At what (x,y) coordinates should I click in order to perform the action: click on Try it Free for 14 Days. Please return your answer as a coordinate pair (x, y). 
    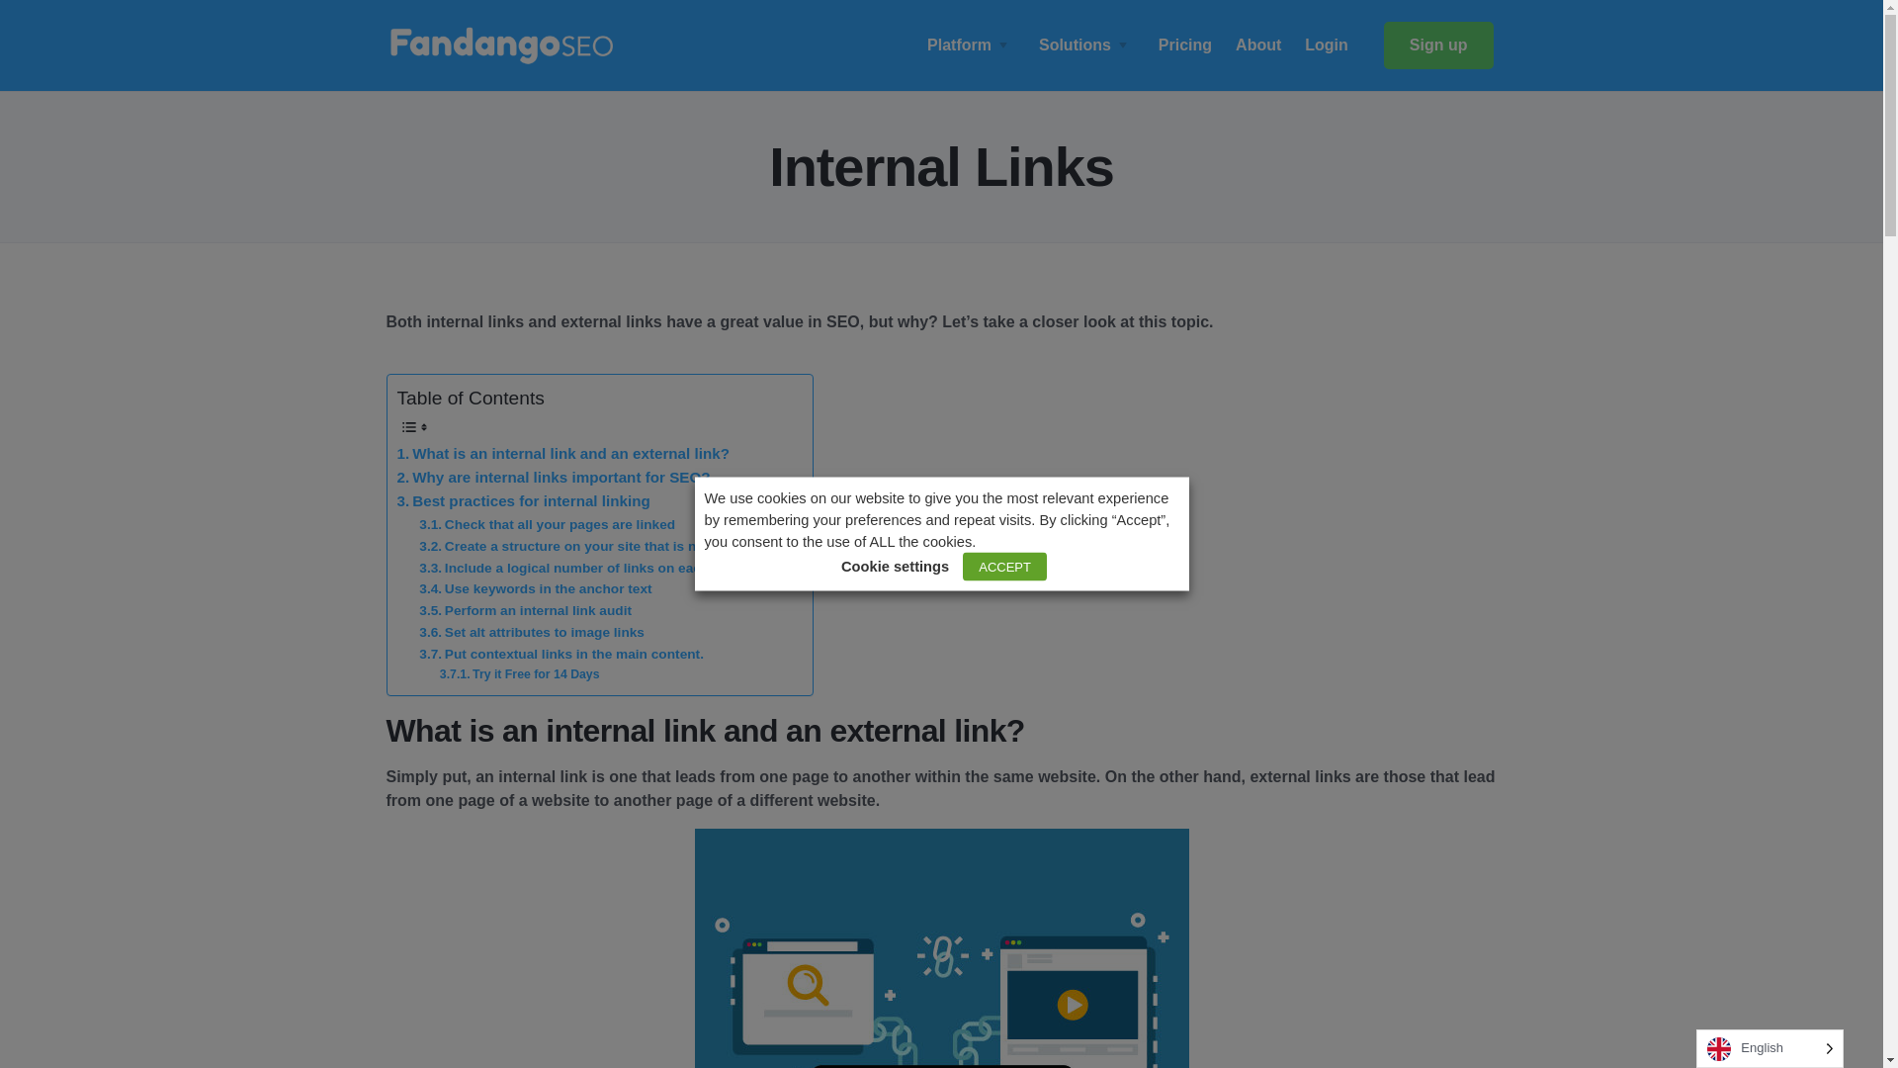
    Looking at the image, I should click on (520, 674).